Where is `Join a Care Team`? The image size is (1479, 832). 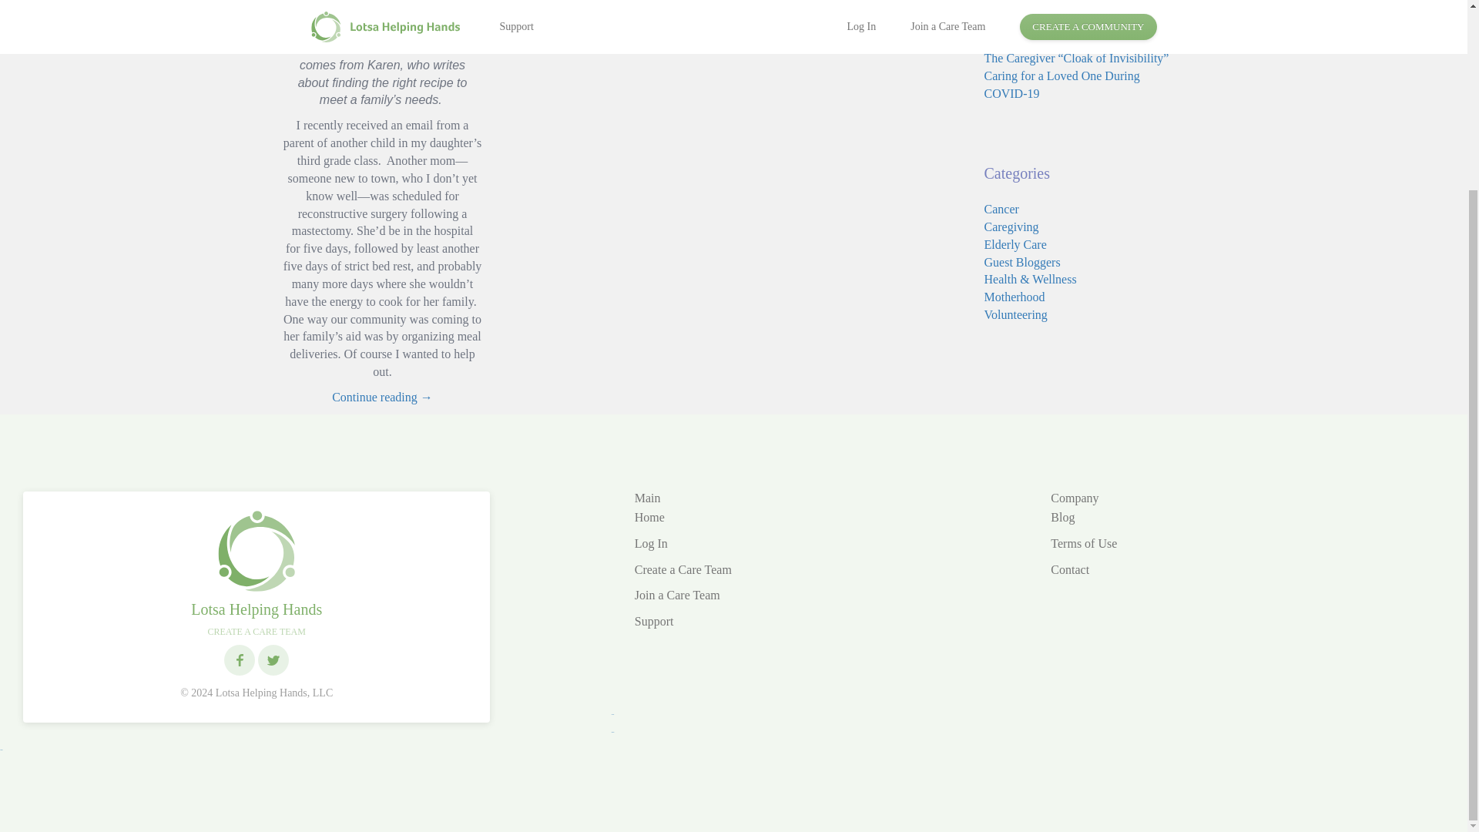 Join a Care Team is located at coordinates (677, 595).